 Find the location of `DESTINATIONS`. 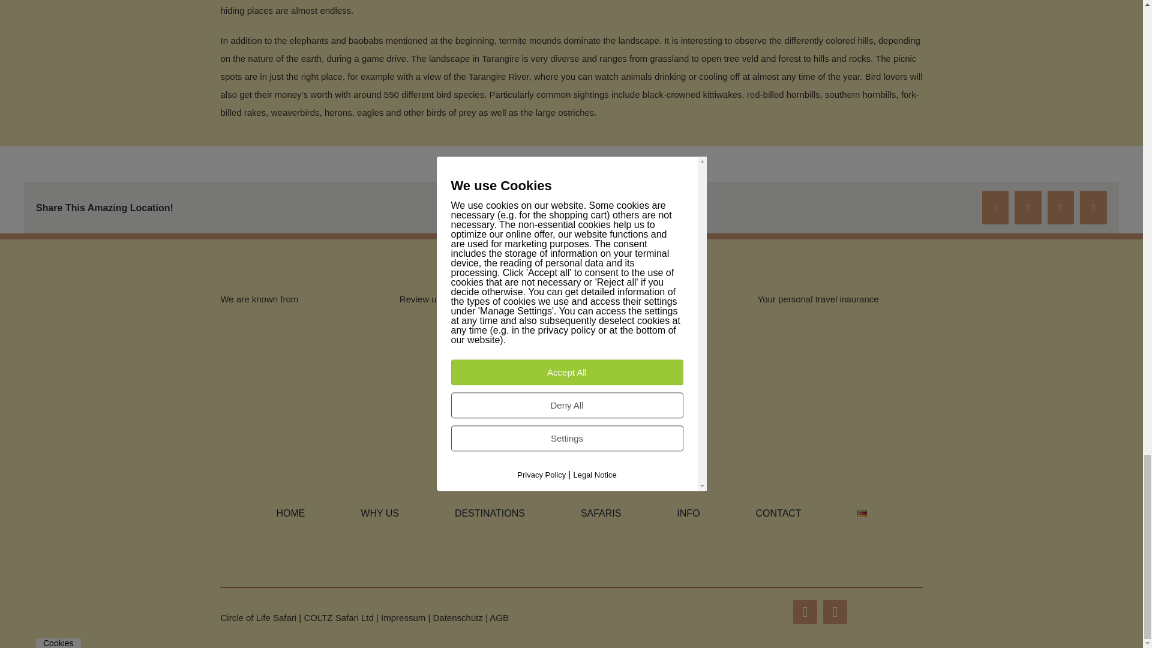

DESTINATIONS is located at coordinates (490, 514).